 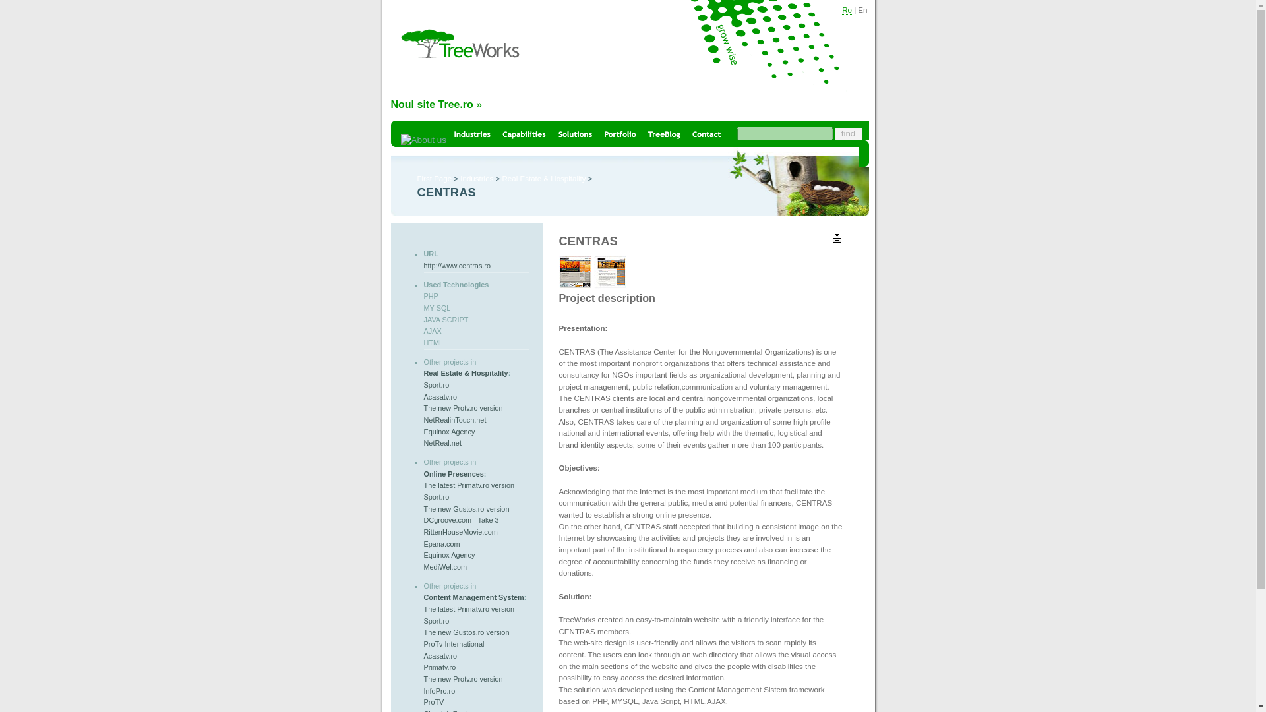 I want to click on MediWel.com, so click(x=444, y=567).